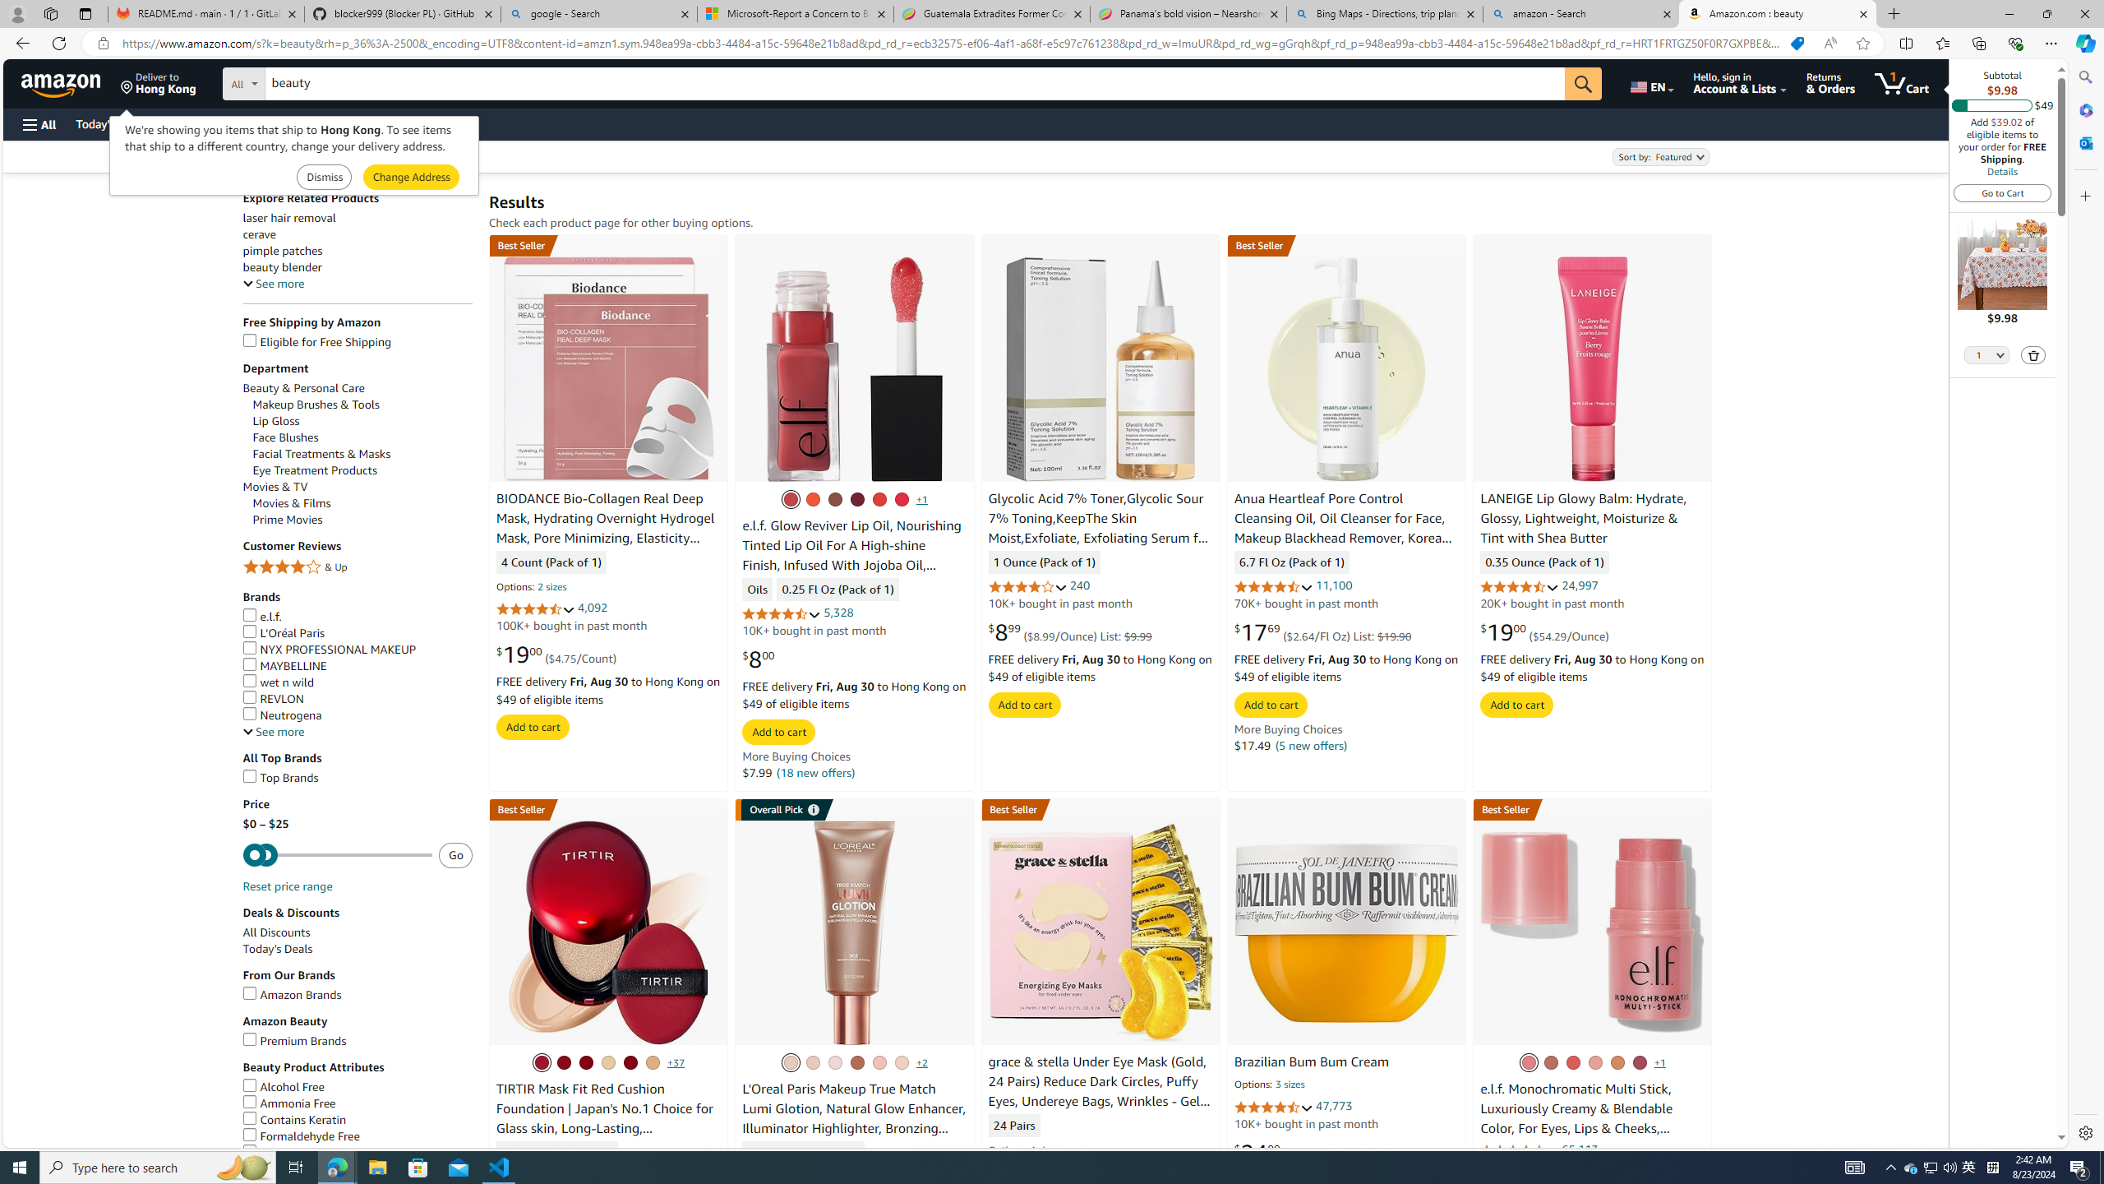 The height and width of the screenshot is (1184, 2104). Describe the element at coordinates (1595, 1062) in the screenshot. I see `Glistening Peach` at that location.